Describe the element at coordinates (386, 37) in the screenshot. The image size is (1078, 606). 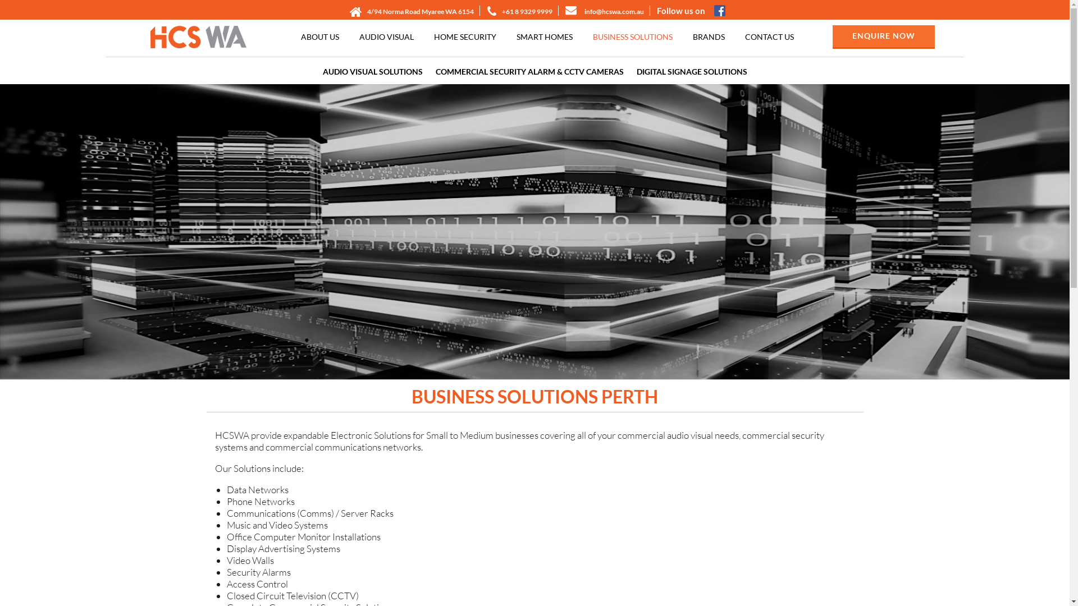
I see `AUDIO VISUAL` at that location.